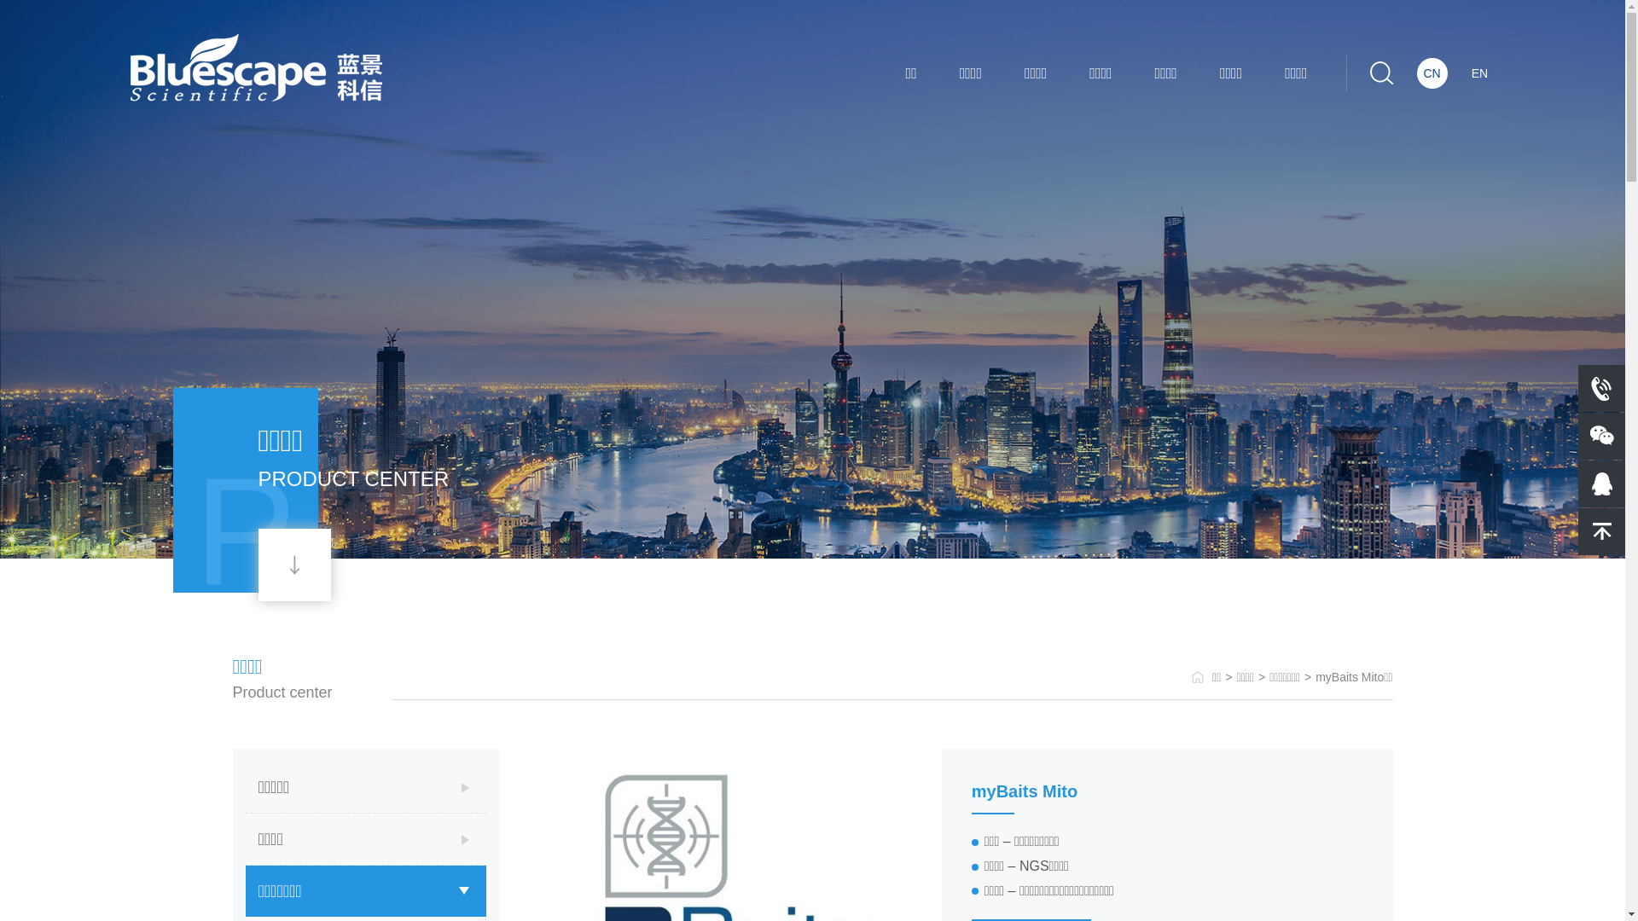 Image resolution: width=1638 pixels, height=921 pixels. What do you see at coordinates (1432, 73) in the screenshot?
I see `CN` at bounding box center [1432, 73].